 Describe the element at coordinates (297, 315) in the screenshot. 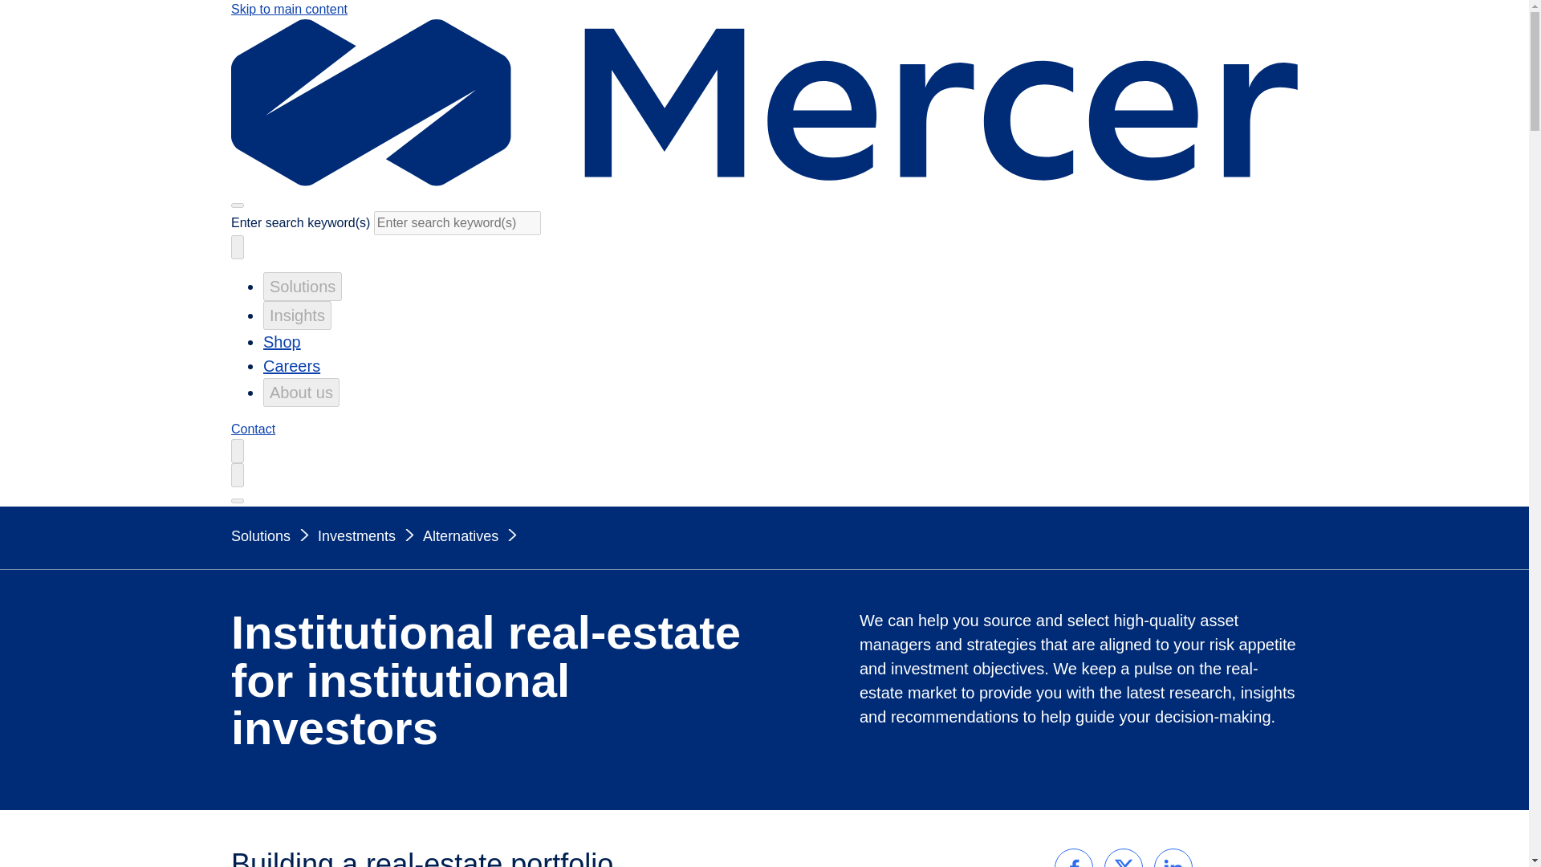

I see `Insights` at that location.